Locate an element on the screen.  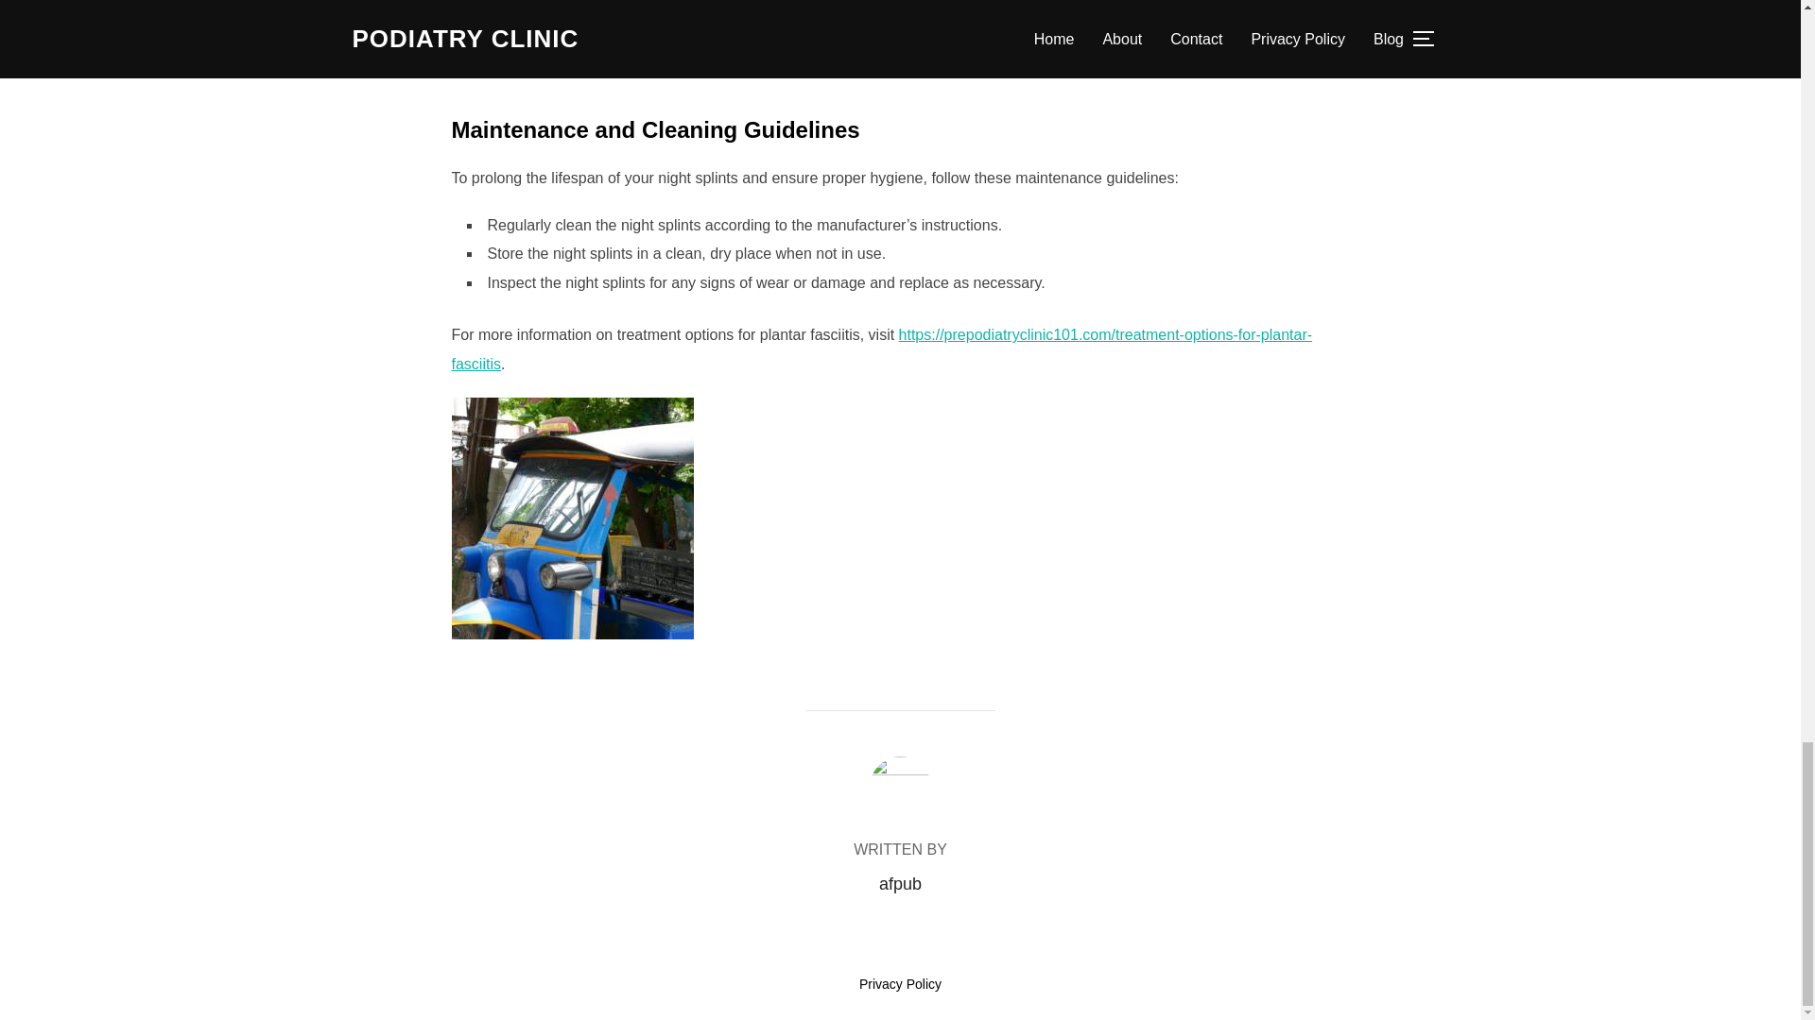
afpub is located at coordinates (900, 884).